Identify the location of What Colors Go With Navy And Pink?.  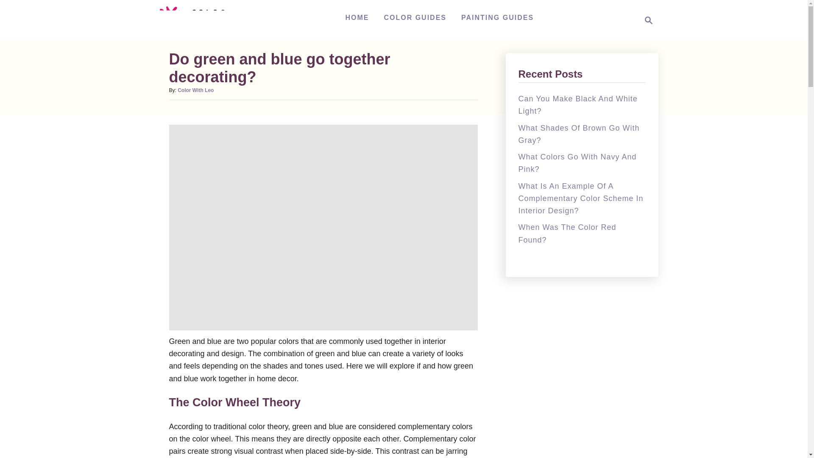
(646, 20).